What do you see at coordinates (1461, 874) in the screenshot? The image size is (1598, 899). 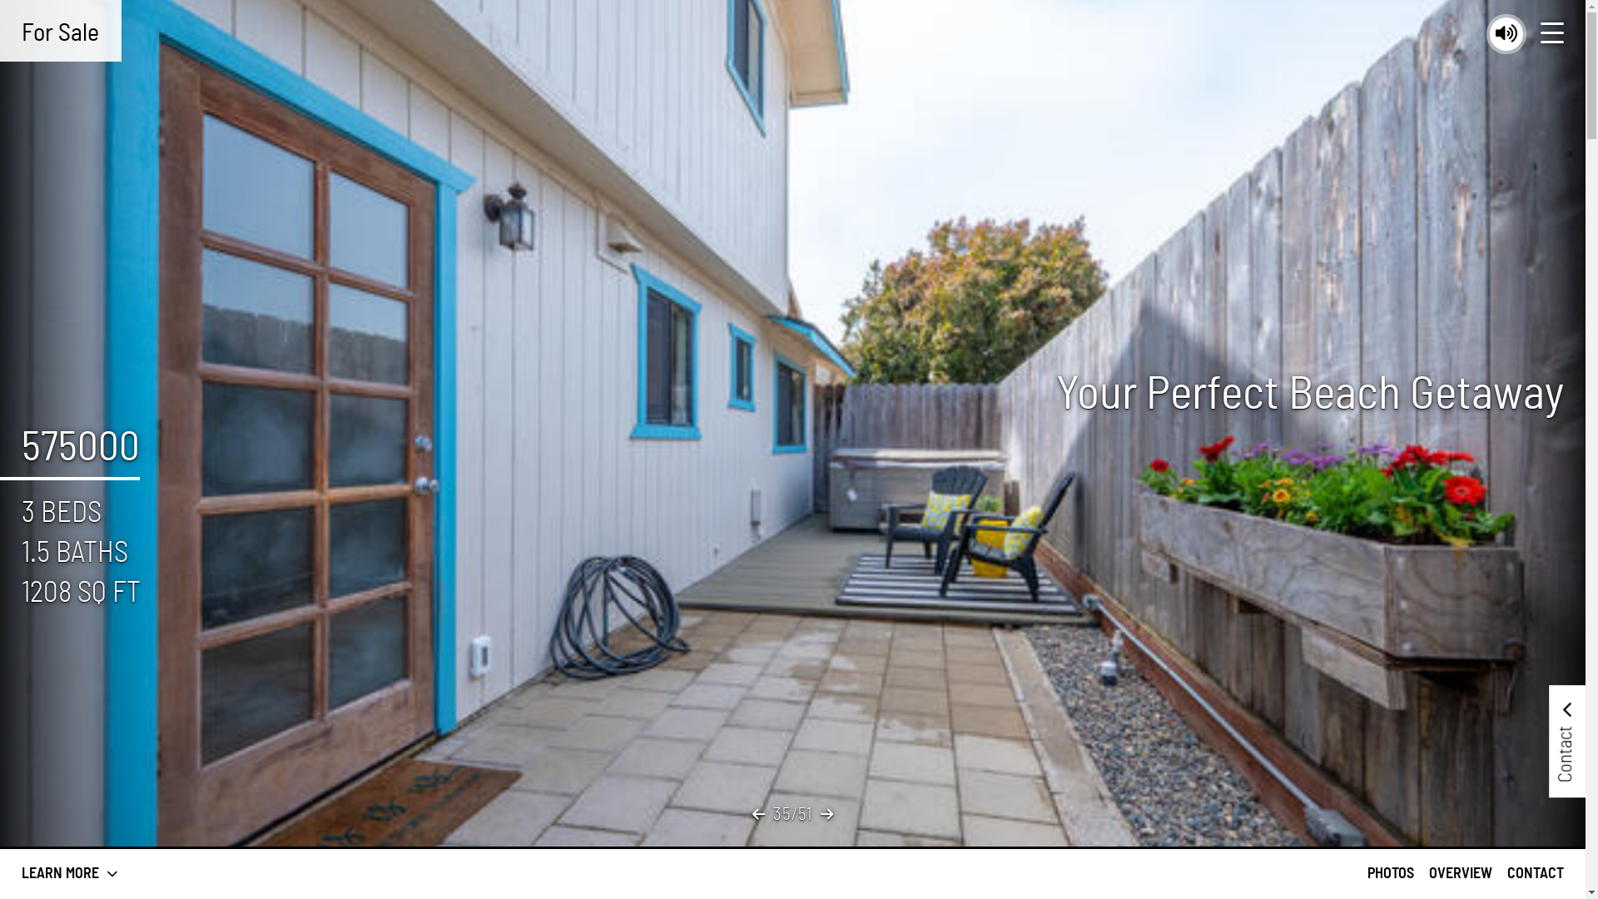 I see `OVERVIEW` at bounding box center [1461, 874].